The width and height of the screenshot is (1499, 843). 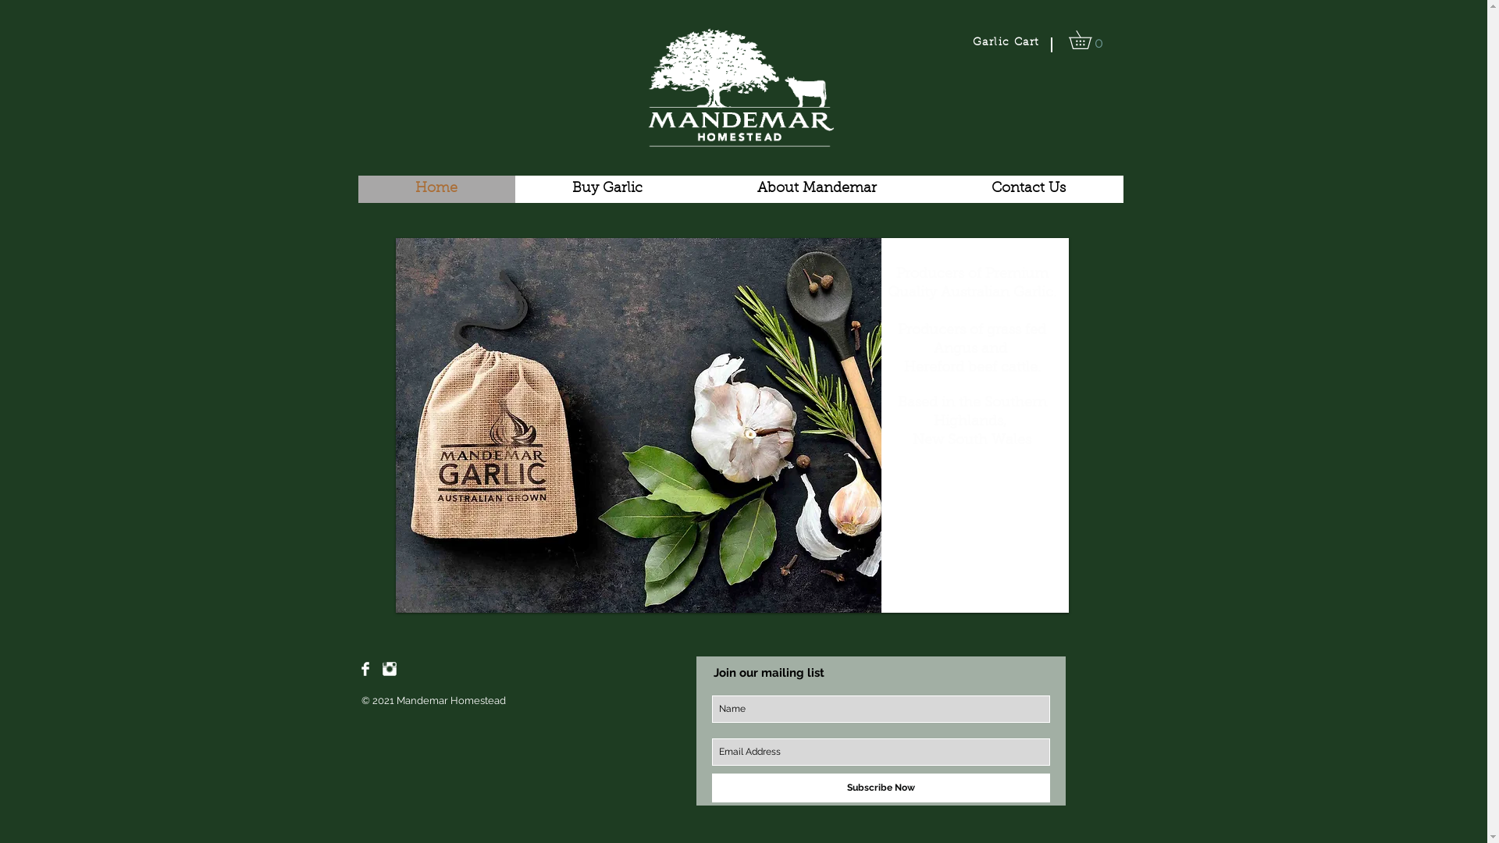 I want to click on Contact Us, so click(x=1028, y=189).